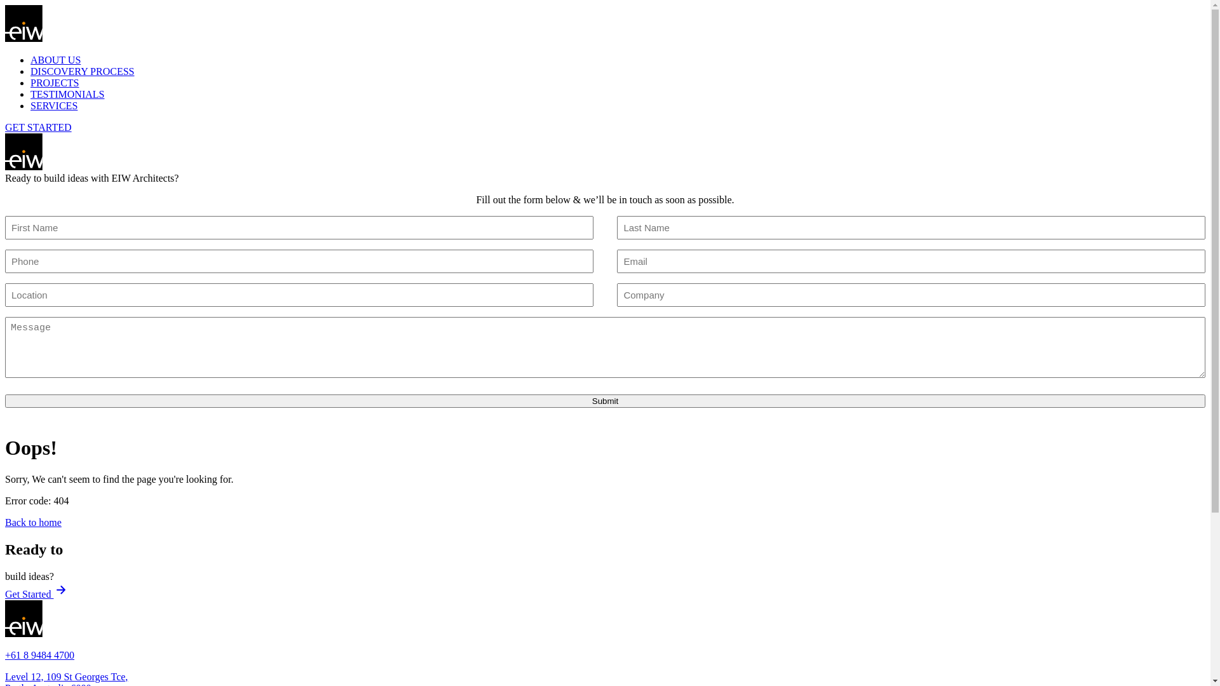 Image resolution: width=1220 pixels, height=686 pixels. What do you see at coordinates (56, 60) in the screenshot?
I see `ABOUT US` at bounding box center [56, 60].